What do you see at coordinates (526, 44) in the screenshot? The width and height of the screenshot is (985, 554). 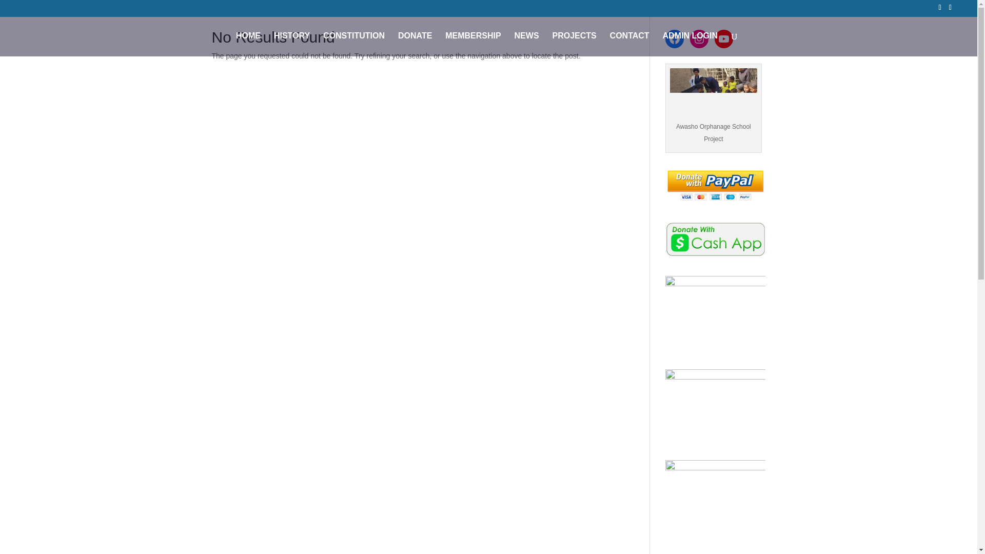 I see `NEWS` at bounding box center [526, 44].